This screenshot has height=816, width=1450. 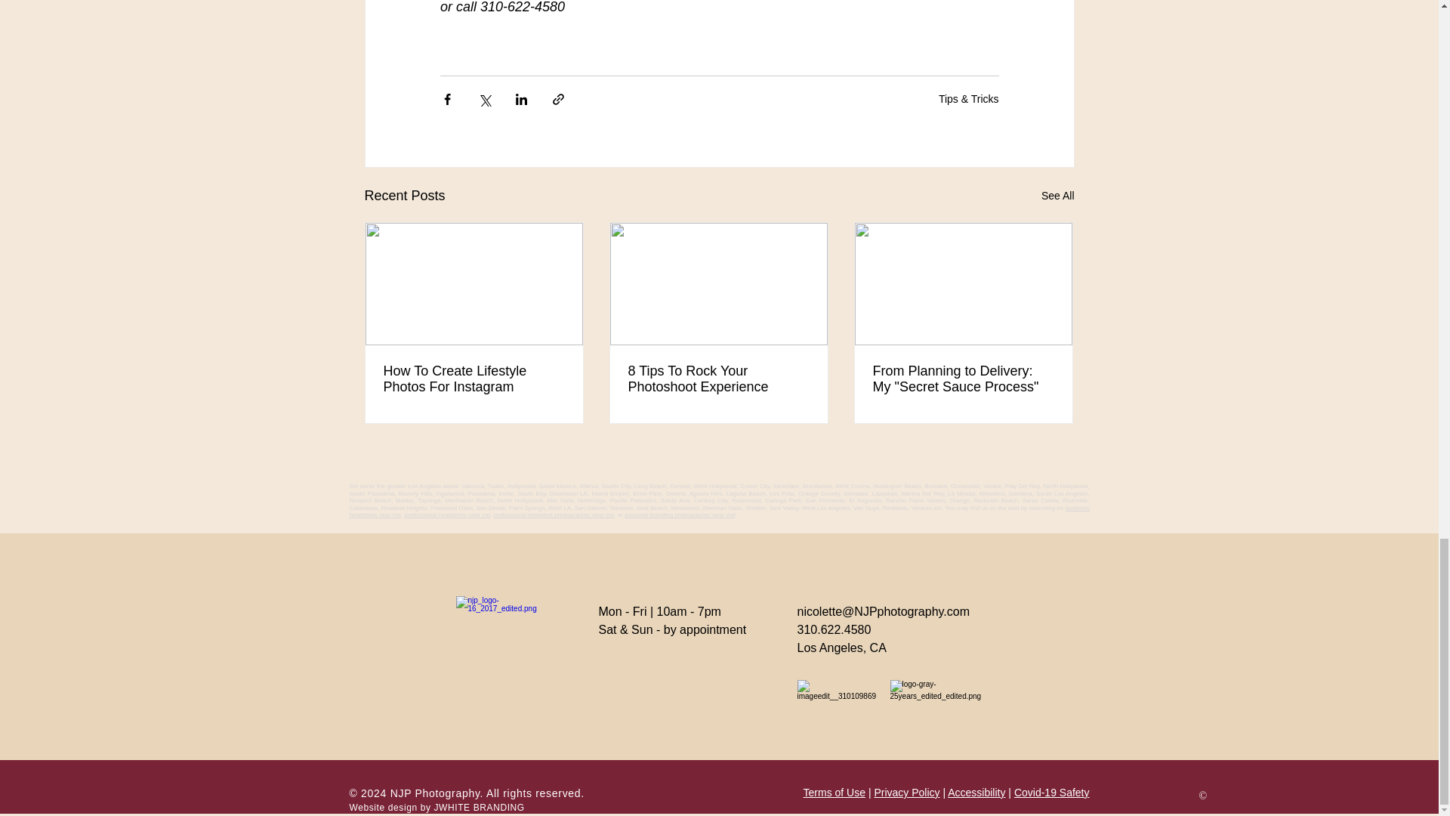 What do you see at coordinates (679, 515) in the screenshot?
I see `personal branding photographer near me` at bounding box center [679, 515].